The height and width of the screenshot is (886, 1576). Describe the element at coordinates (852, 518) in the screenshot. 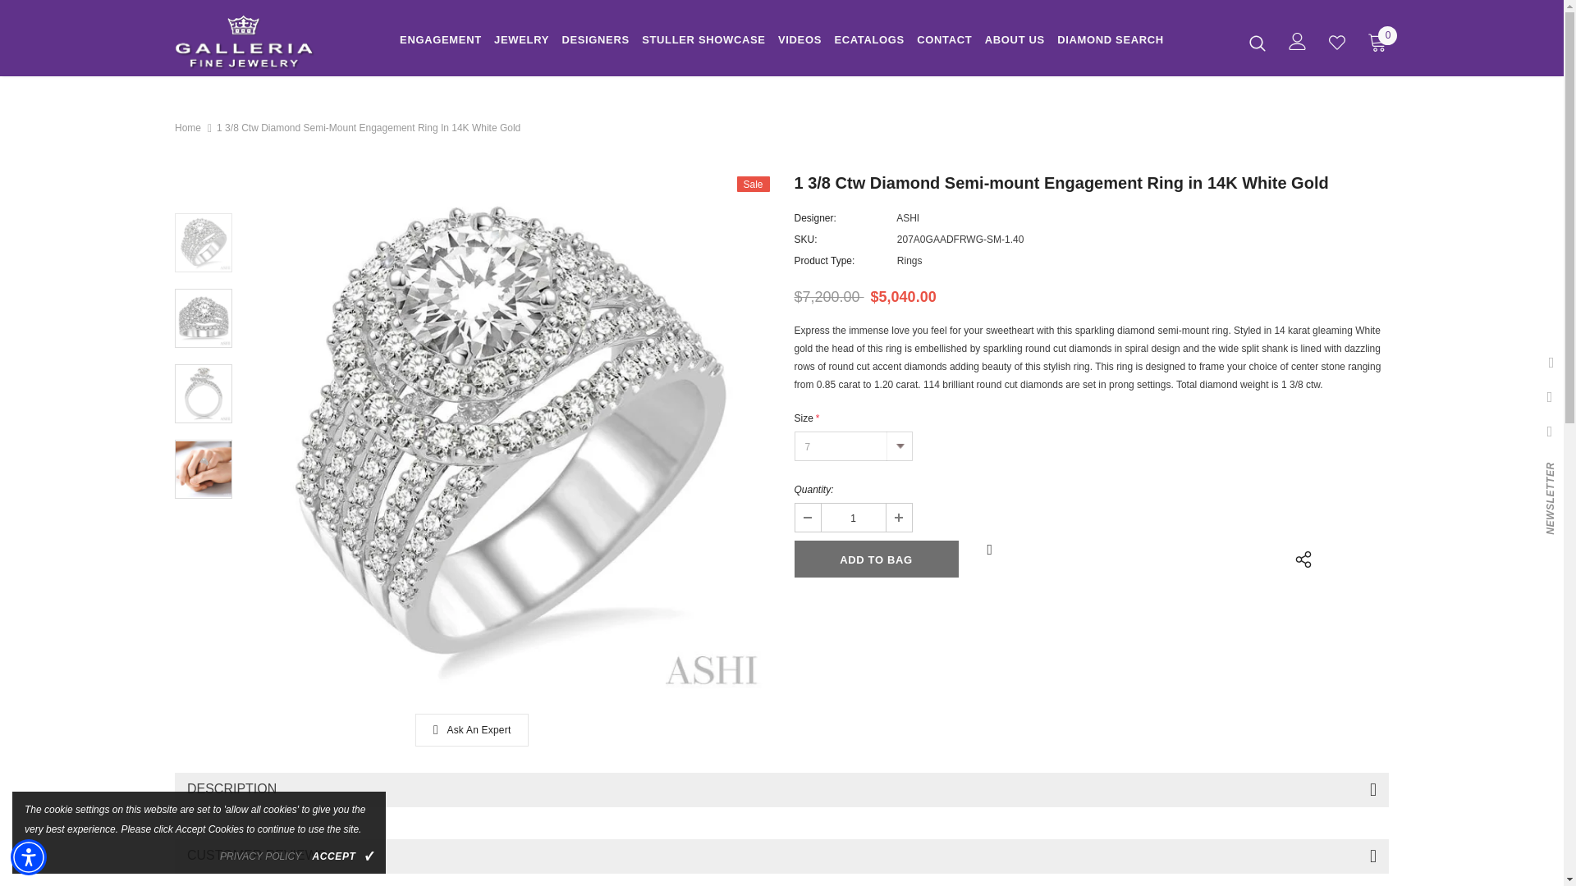

I see `1` at that location.